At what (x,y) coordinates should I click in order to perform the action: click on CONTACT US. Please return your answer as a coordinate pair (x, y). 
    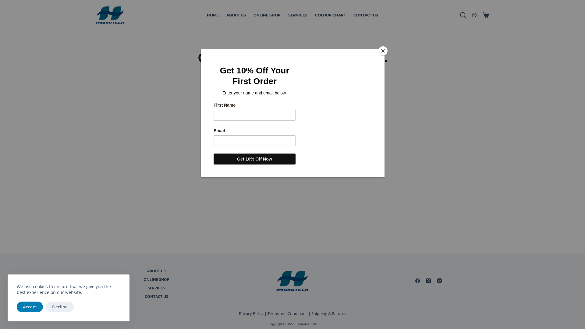
    Looking at the image, I should click on (157, 297).